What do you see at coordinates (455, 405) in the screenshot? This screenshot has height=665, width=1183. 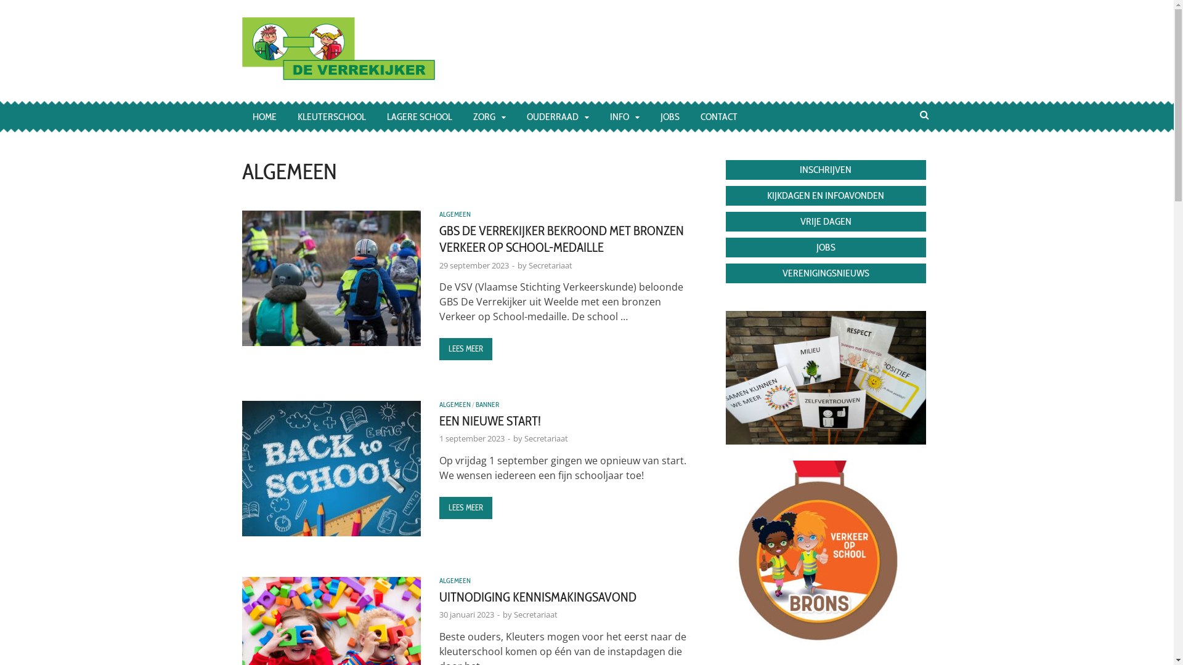 I see `ALGEMEEN` at bounding box center [455, 405].